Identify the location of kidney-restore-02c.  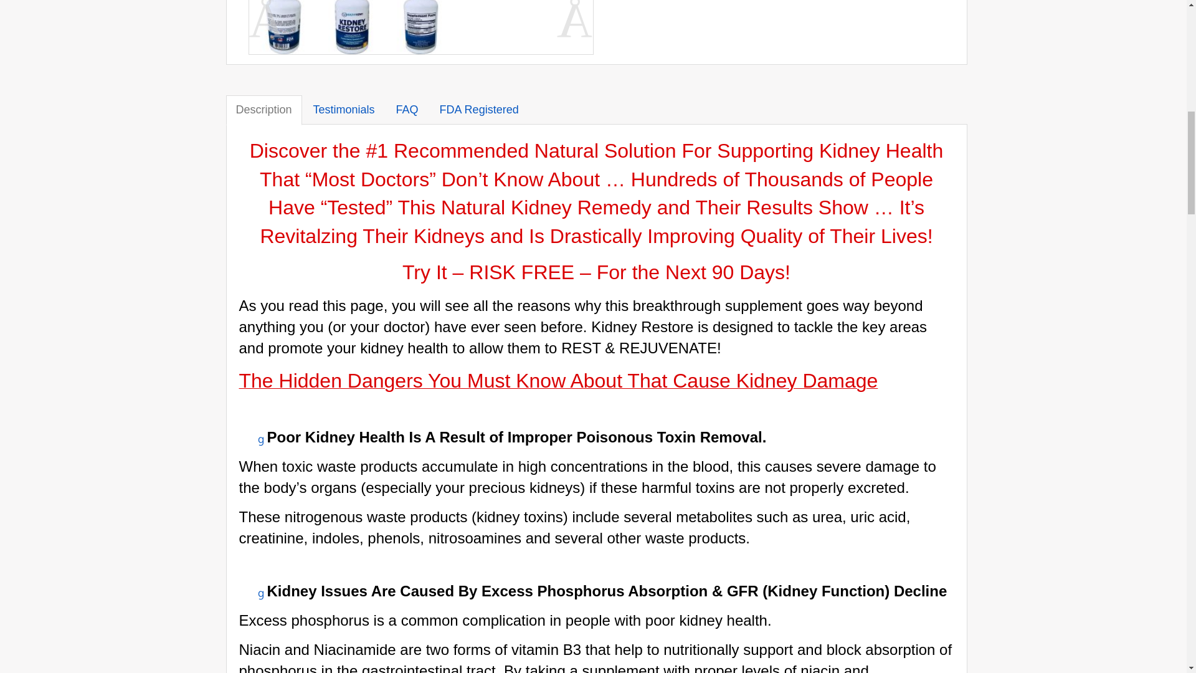
(283, 27).